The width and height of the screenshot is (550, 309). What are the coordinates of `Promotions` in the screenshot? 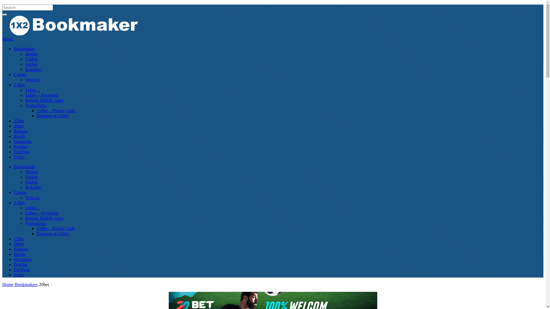 It's located at (36, 223).